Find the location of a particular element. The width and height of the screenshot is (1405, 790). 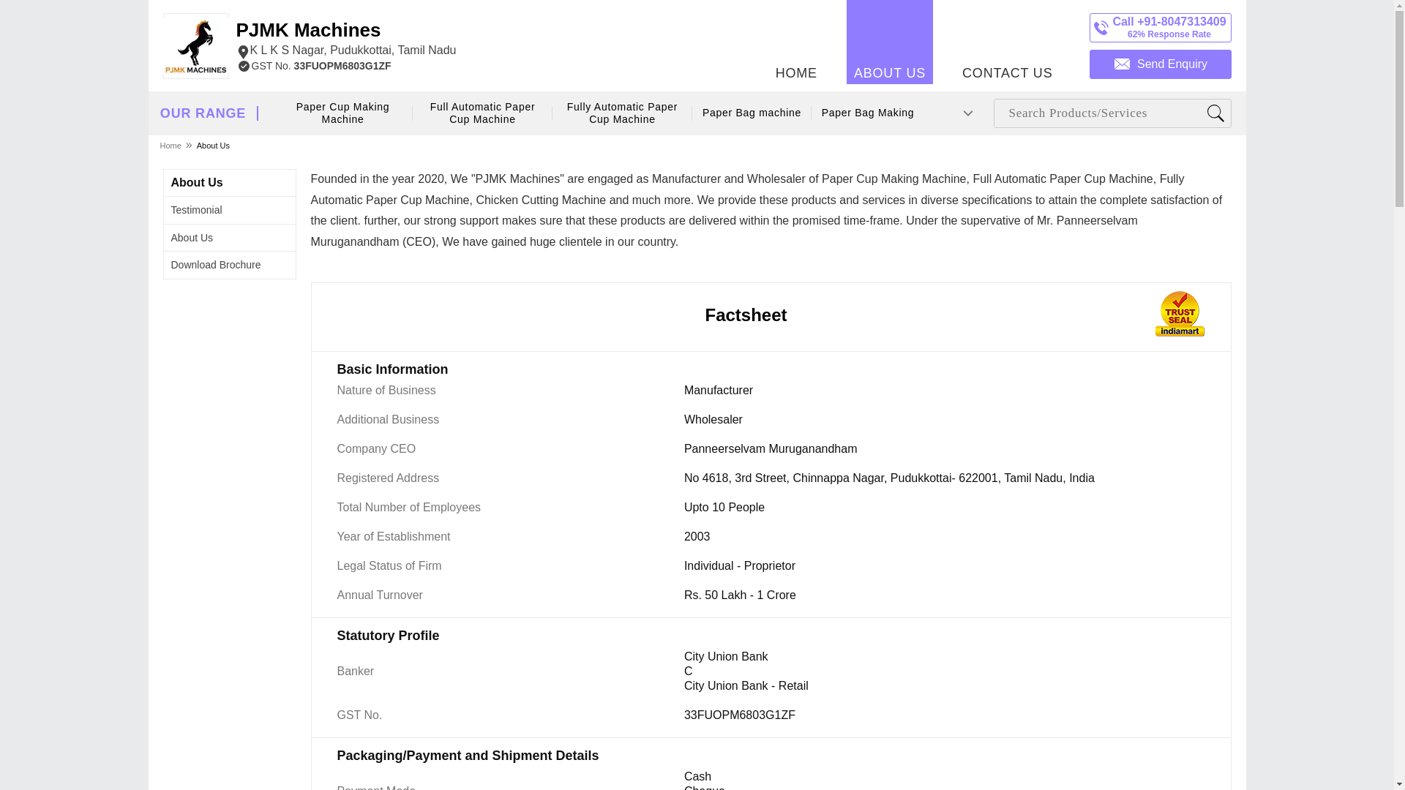

Home is located at coordinates (198, 182).